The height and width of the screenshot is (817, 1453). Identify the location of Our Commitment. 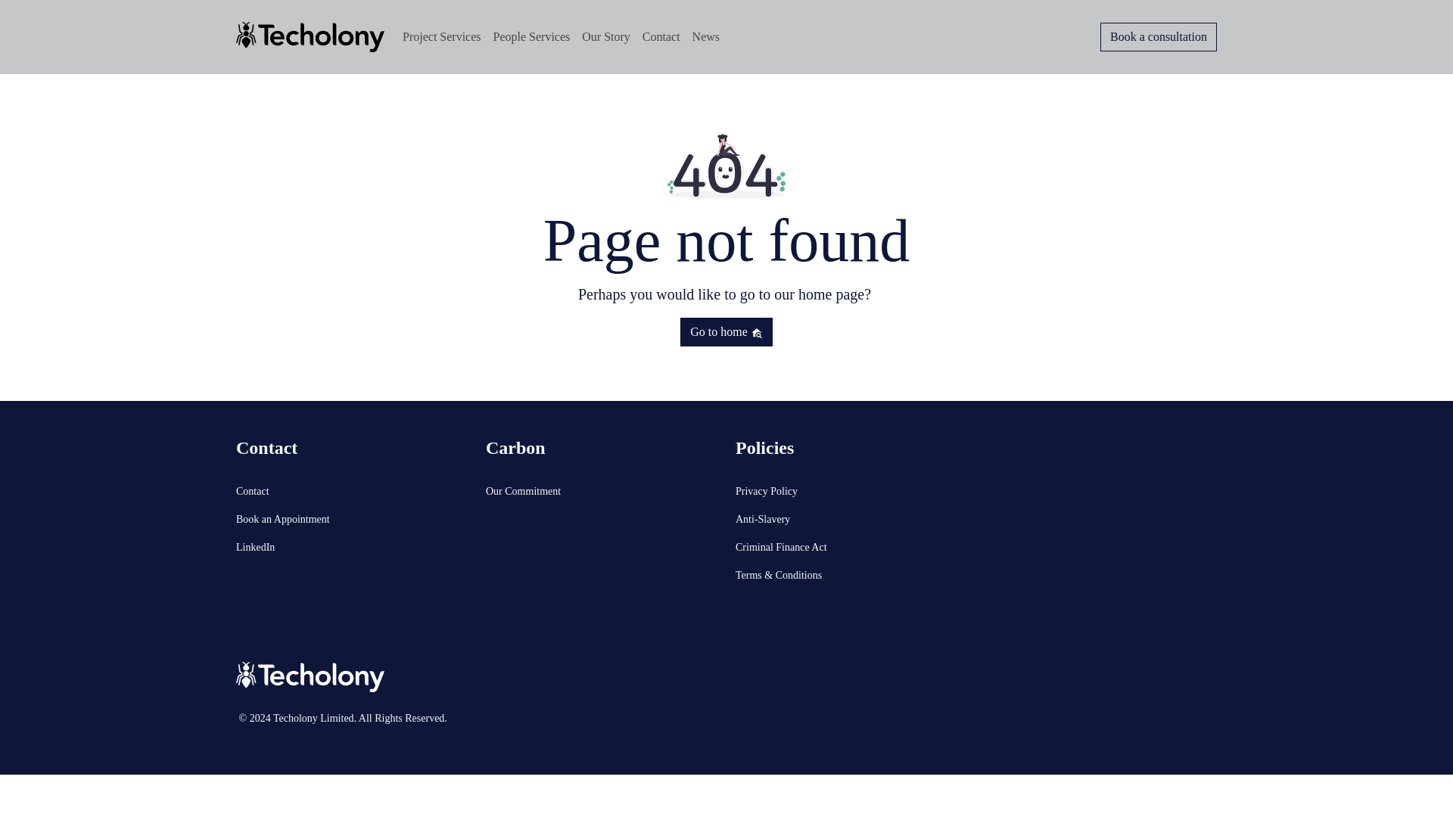
(601, 491).